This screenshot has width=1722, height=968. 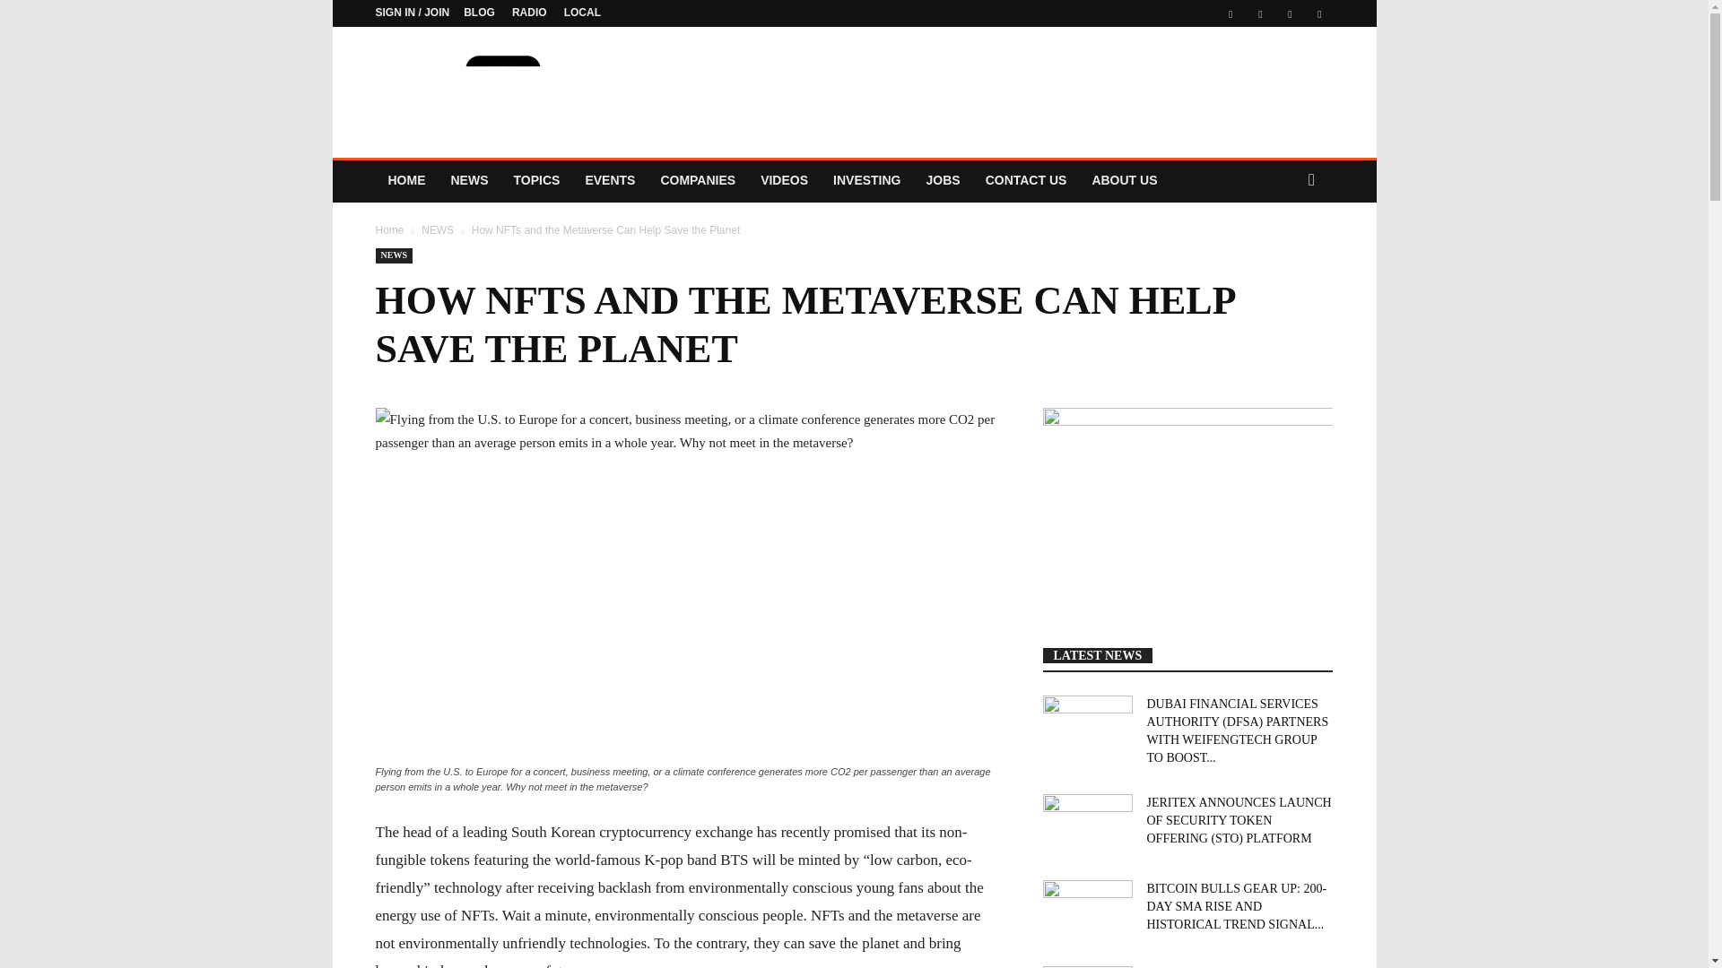 I want to click on RADIO, so click(x=529, y=12).